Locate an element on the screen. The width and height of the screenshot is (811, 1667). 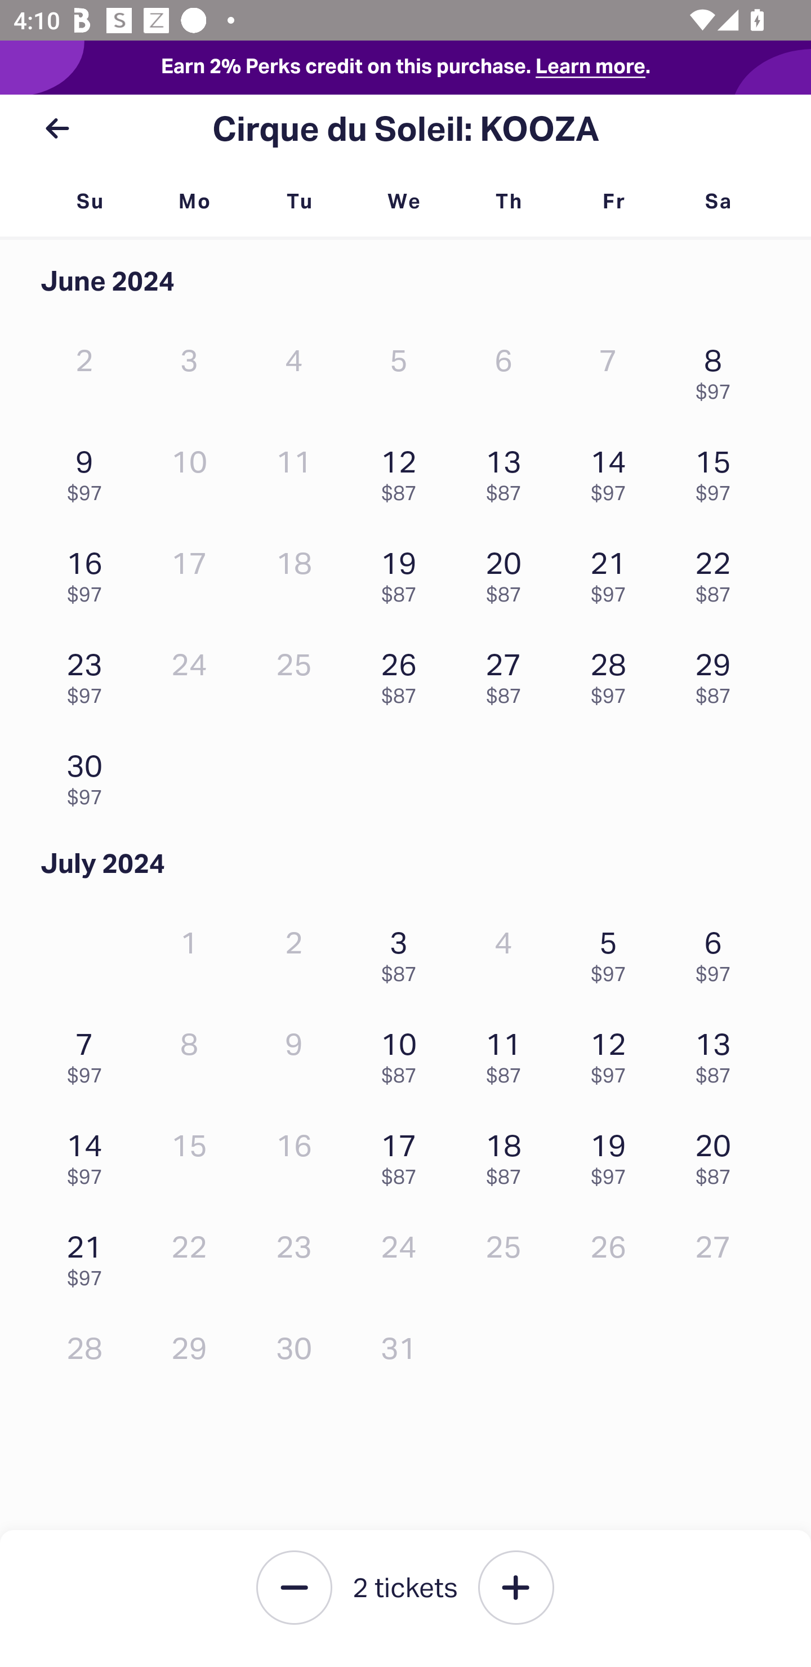
29 $87 is located at coordinates (718, 673).